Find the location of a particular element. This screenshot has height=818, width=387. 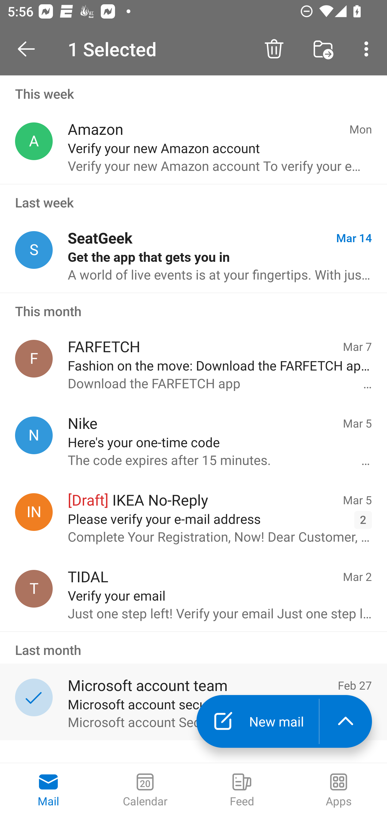

launch the extended action menu is located at coordinates (346, 721).